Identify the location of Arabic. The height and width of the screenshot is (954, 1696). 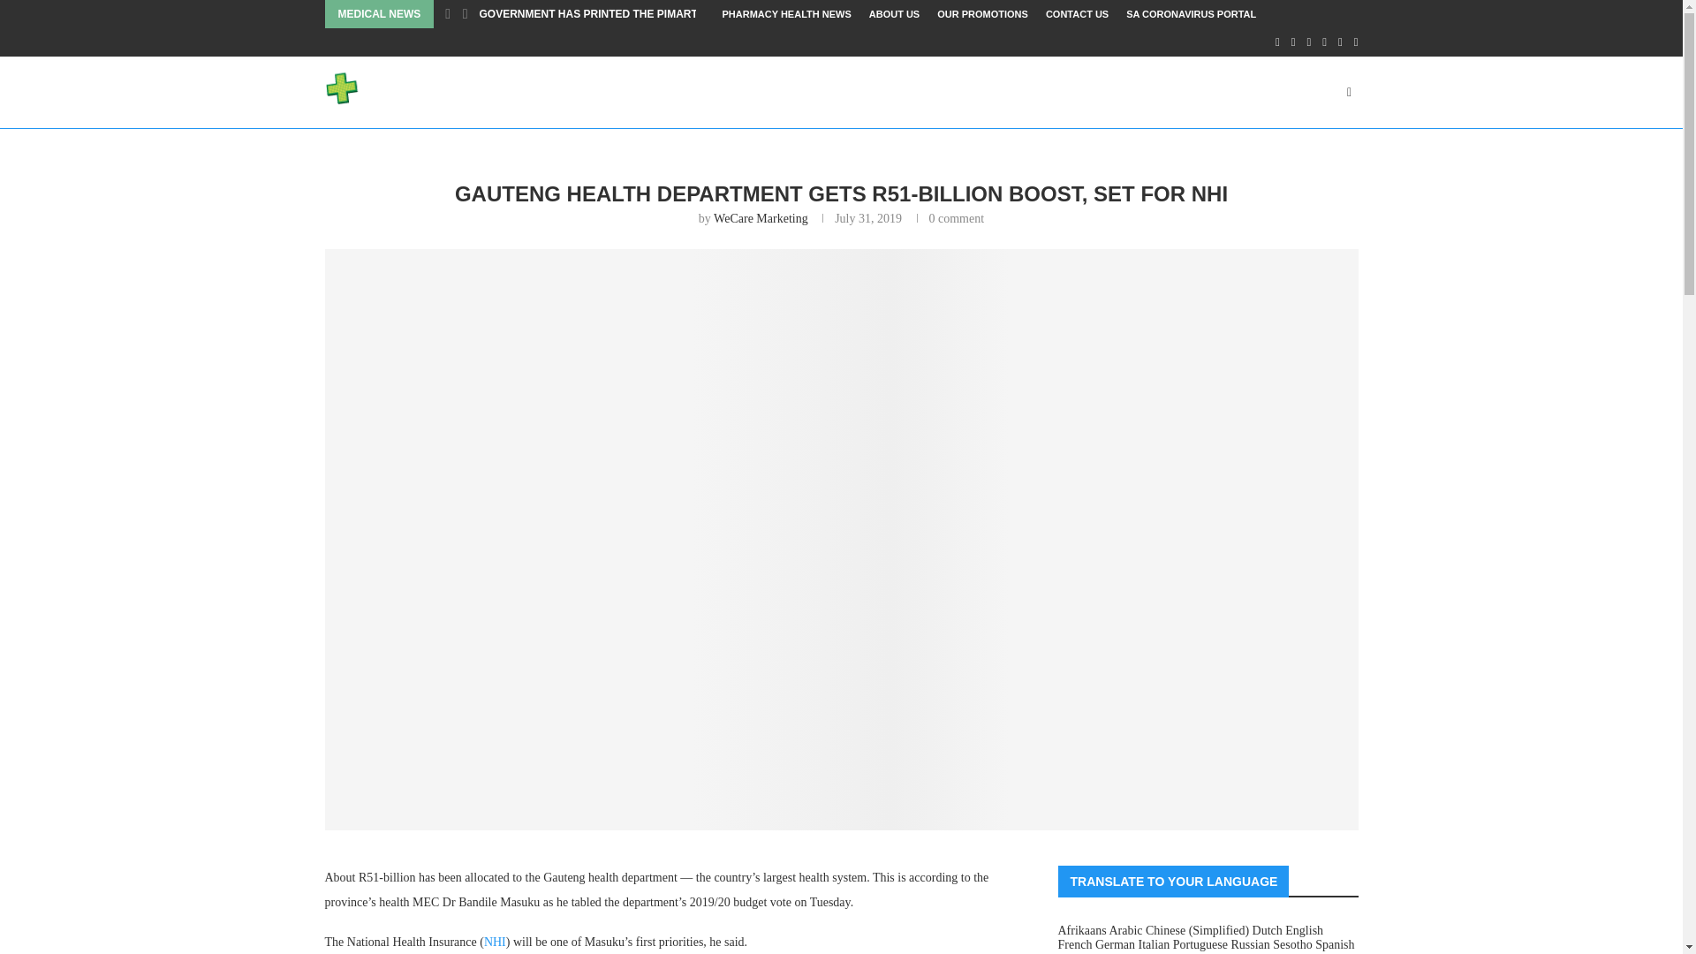
(1125, 930).